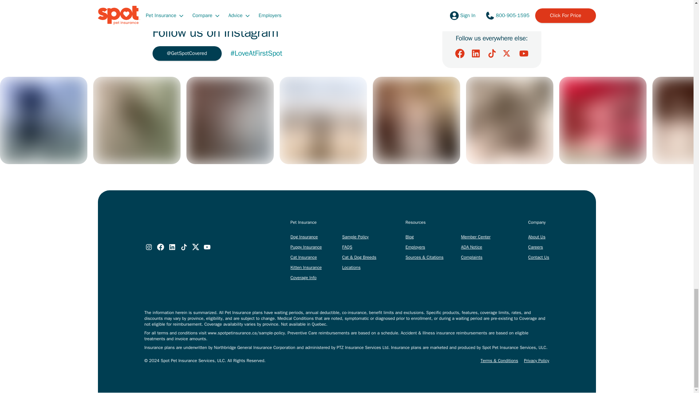  What do you see at coordinates (459, 53) in the screenshot?
I see `Spot on Facebook` at bounding box center [459, 53].